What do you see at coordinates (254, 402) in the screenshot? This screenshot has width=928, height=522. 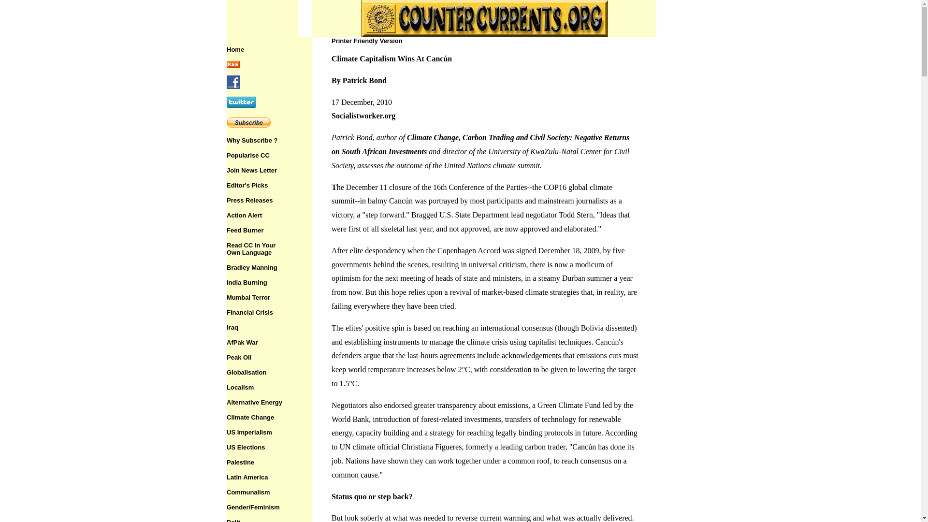 I see `Alternative Energy` at bounding box center [254, 402].